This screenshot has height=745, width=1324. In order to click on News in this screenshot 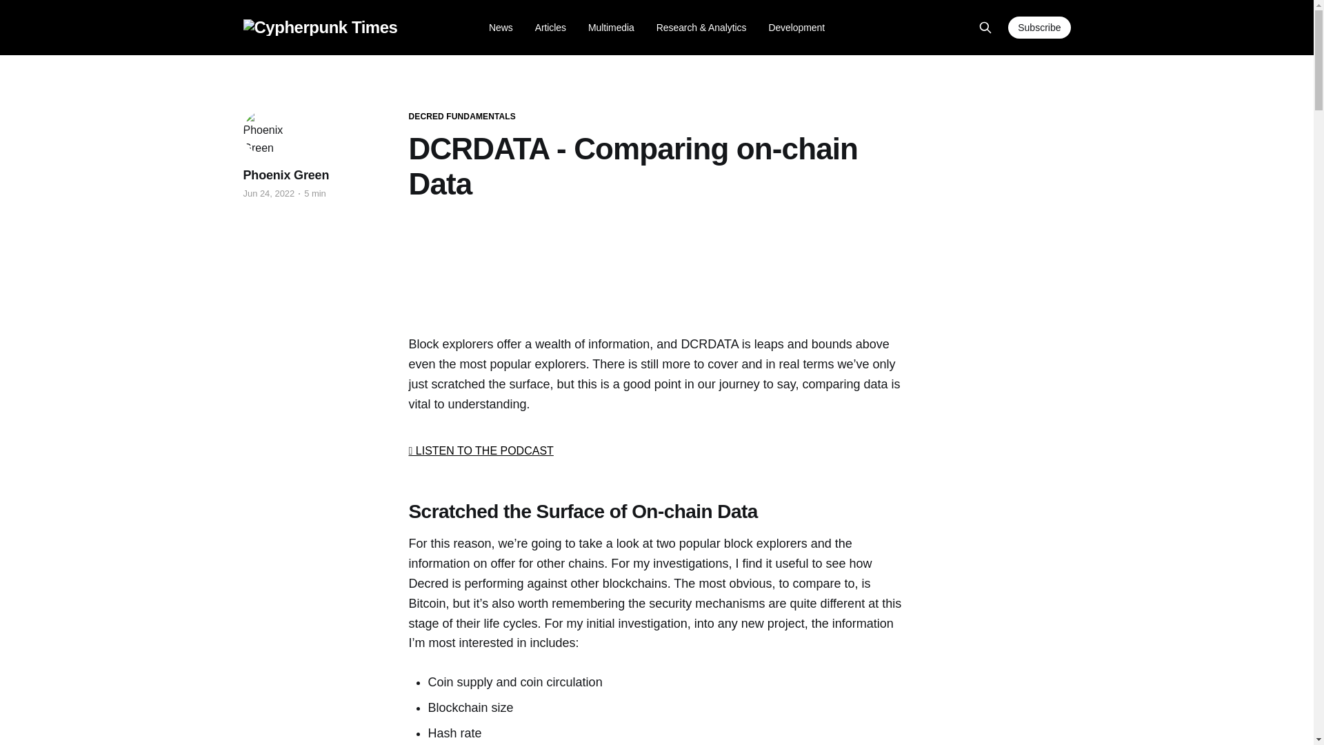, I will do `click(501, 28)`.